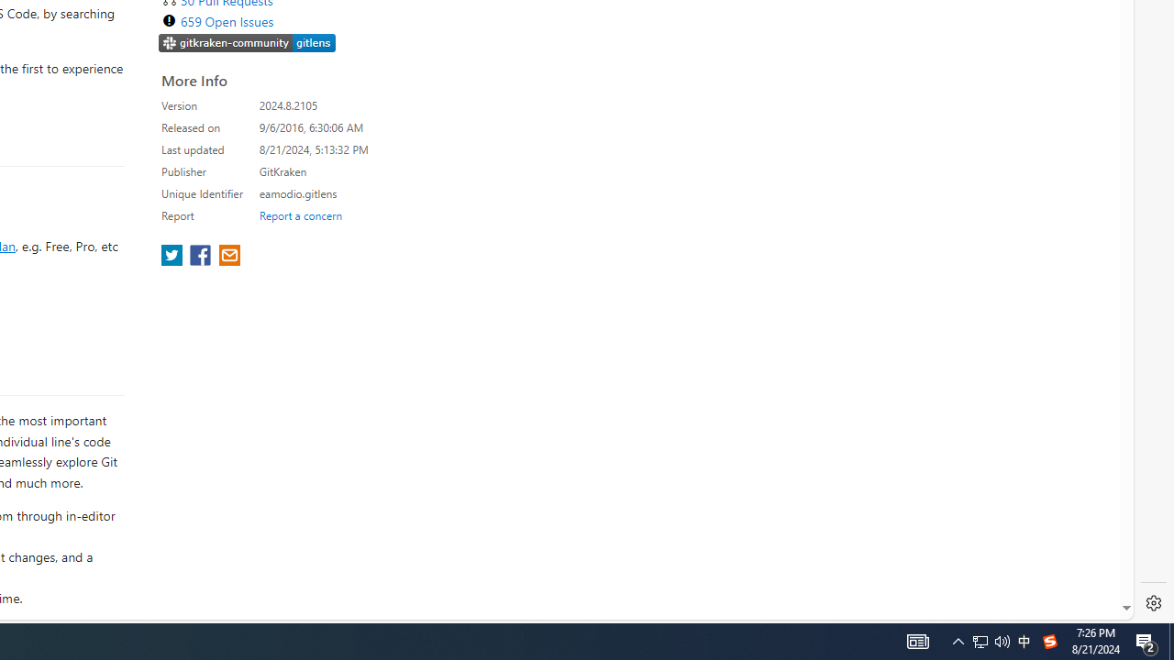 The height and width of the screenshot is (660, 1174). I want to click on share extension on facebook, so click(202, 257).